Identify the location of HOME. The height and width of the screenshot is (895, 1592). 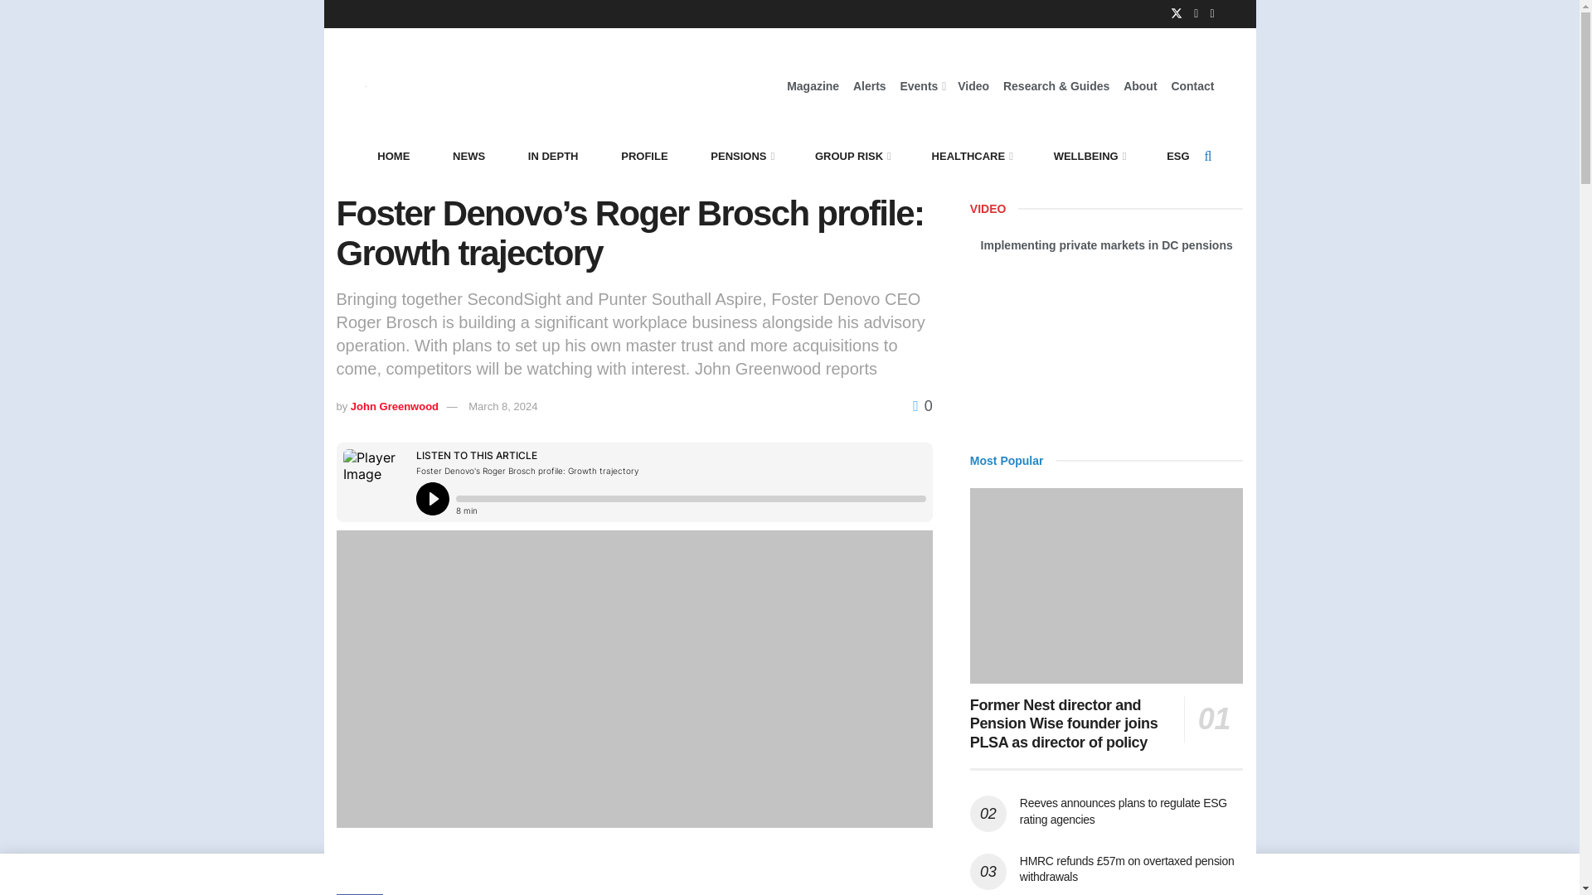
(393, 156).